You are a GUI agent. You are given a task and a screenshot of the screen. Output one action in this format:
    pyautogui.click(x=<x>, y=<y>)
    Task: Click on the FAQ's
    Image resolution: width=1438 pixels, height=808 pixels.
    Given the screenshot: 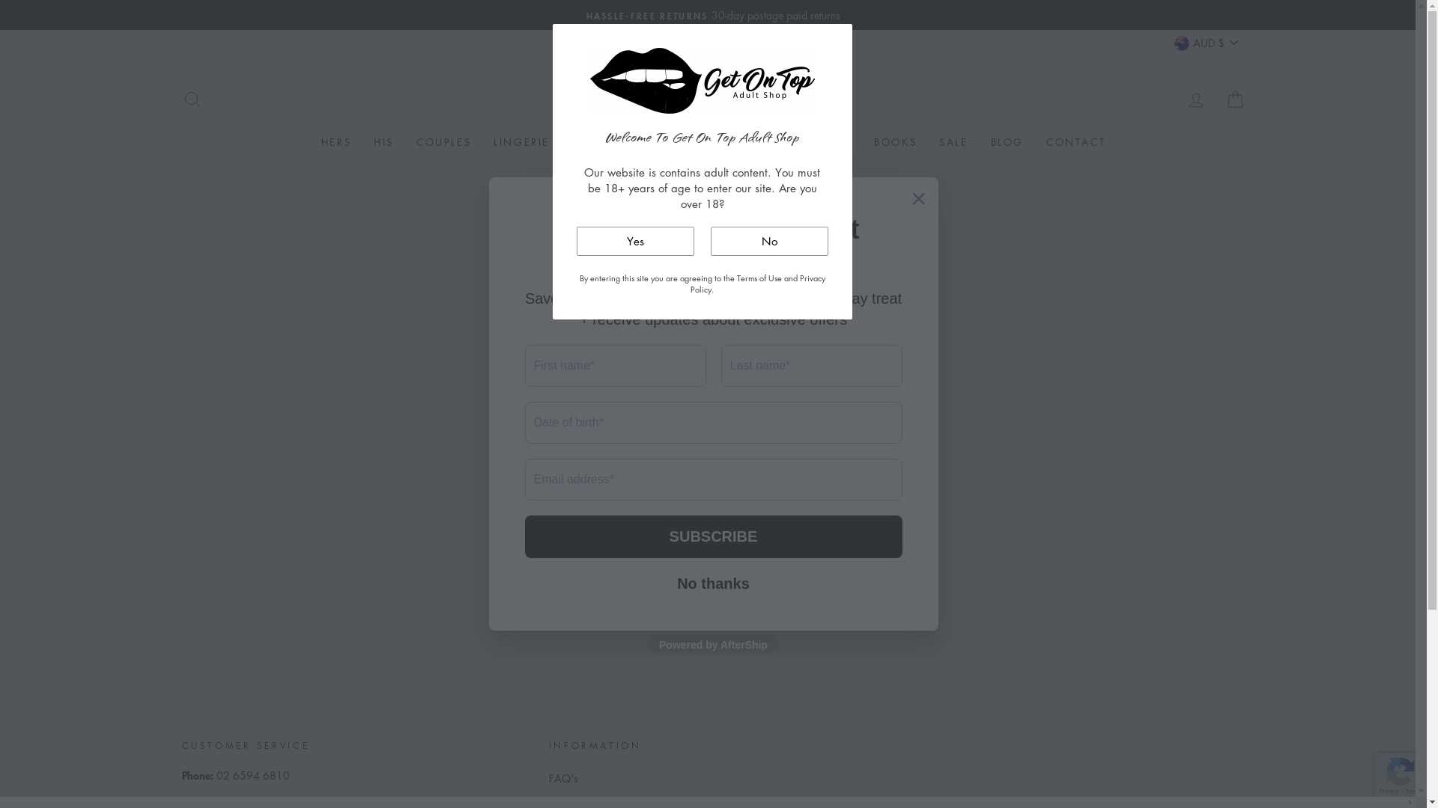 What is the action you would take?
    pyautogui.click(x=563, y=778)
    